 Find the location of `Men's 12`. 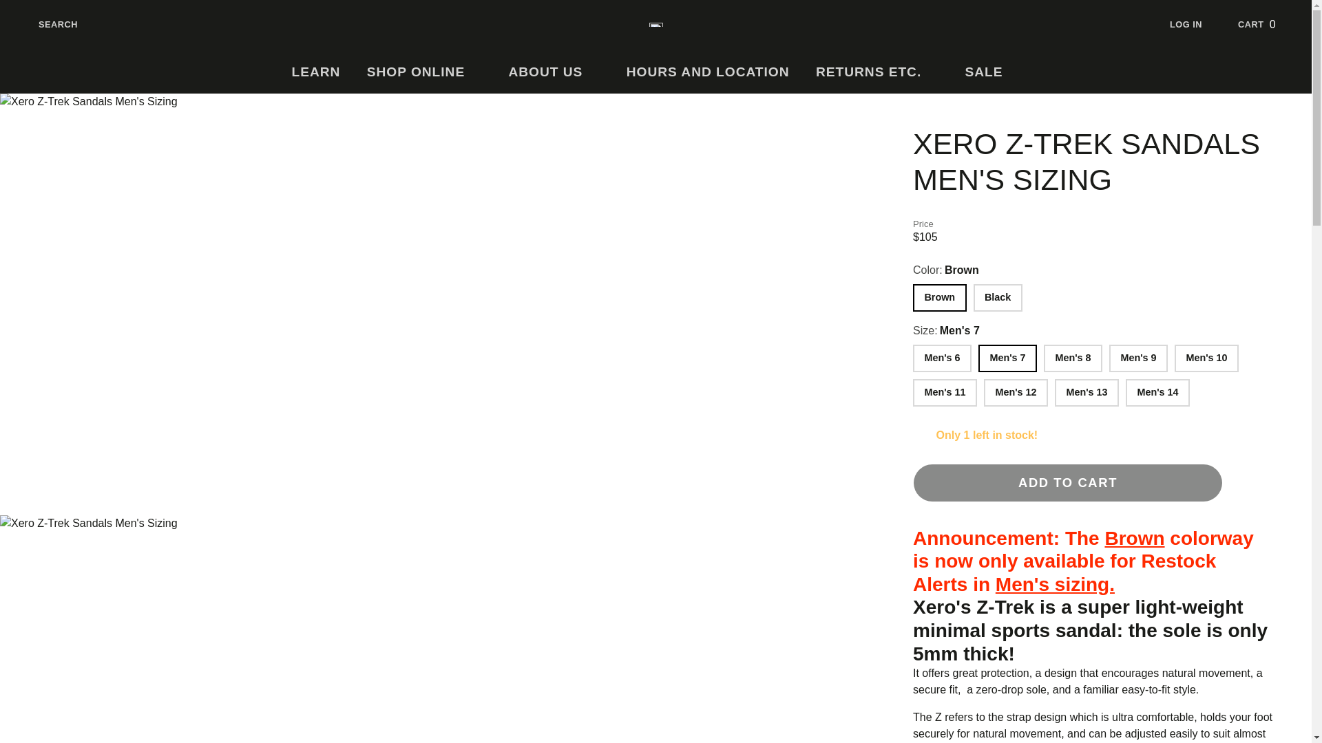

Men's 12 is located at coordinates (877, 72).